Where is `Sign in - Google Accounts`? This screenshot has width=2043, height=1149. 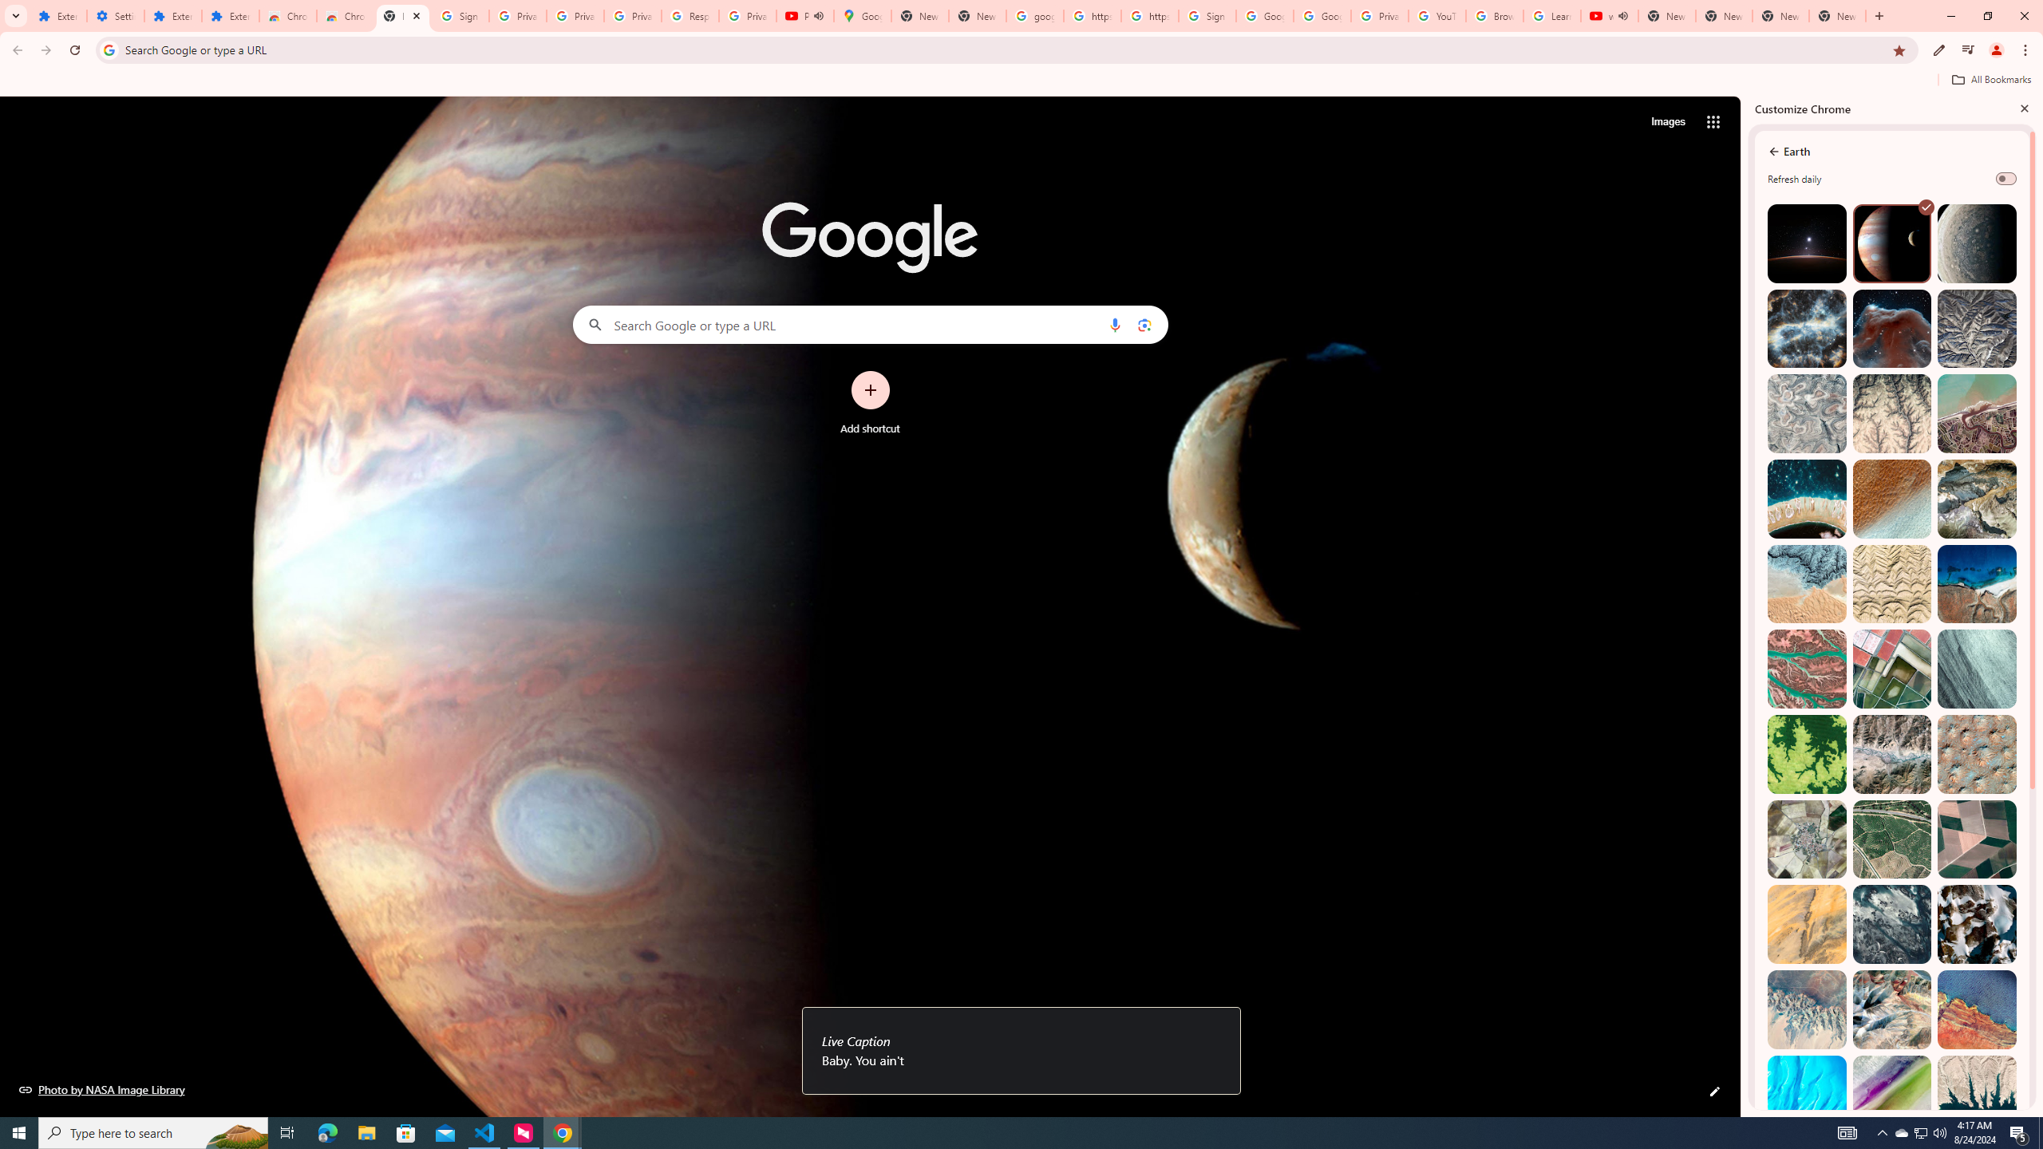
Sign in - Google Accounts is located at coordinates (460, 16).